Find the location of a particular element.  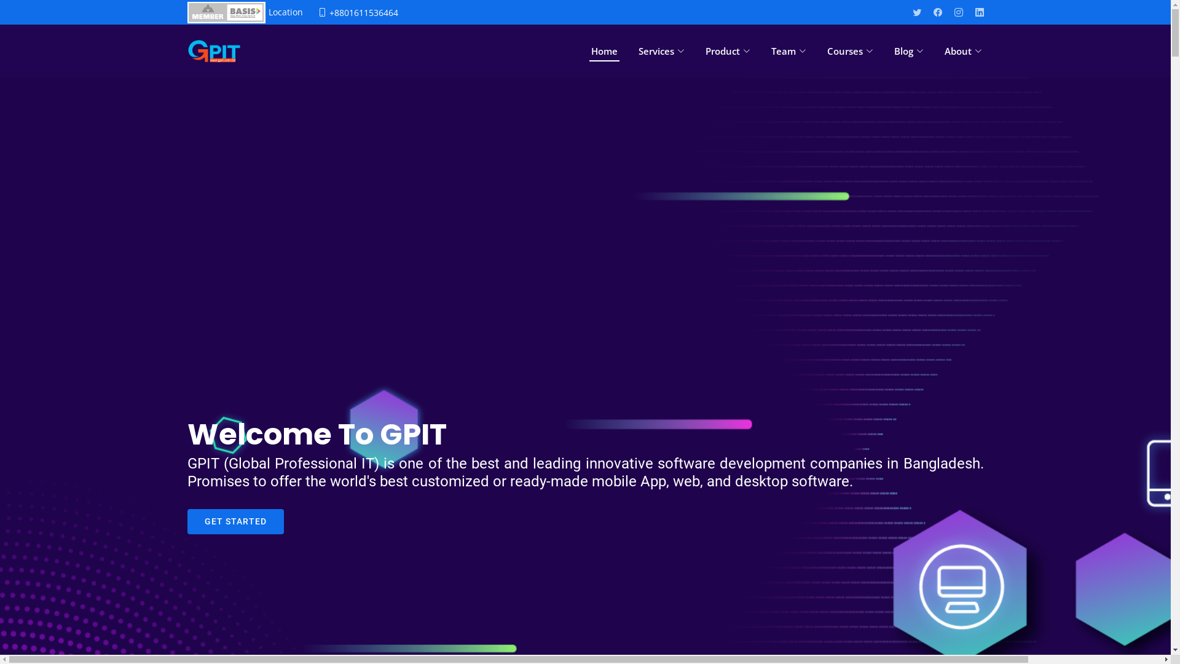

Services is located at coordinates (661, 52).